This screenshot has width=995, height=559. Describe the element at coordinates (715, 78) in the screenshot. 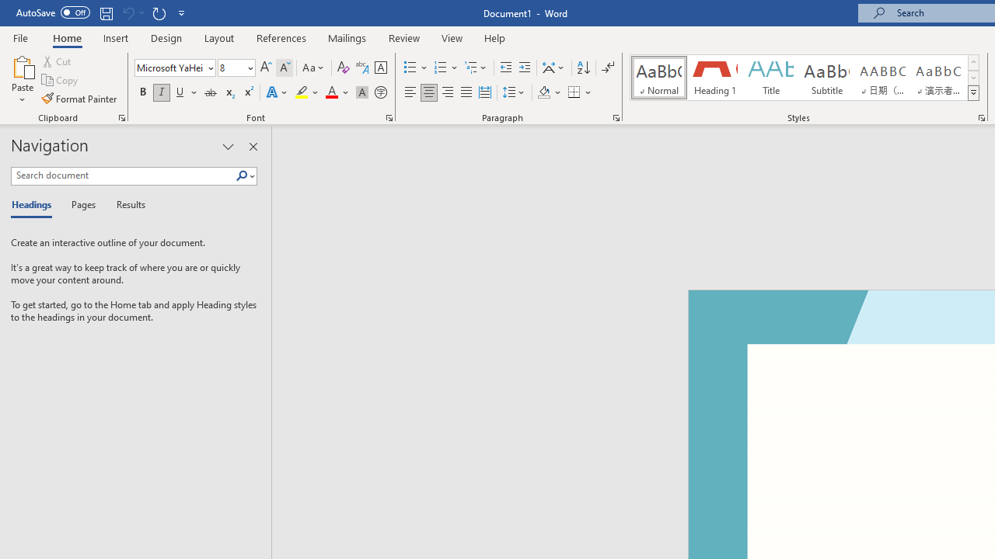

I see `Heading 1` at that location.